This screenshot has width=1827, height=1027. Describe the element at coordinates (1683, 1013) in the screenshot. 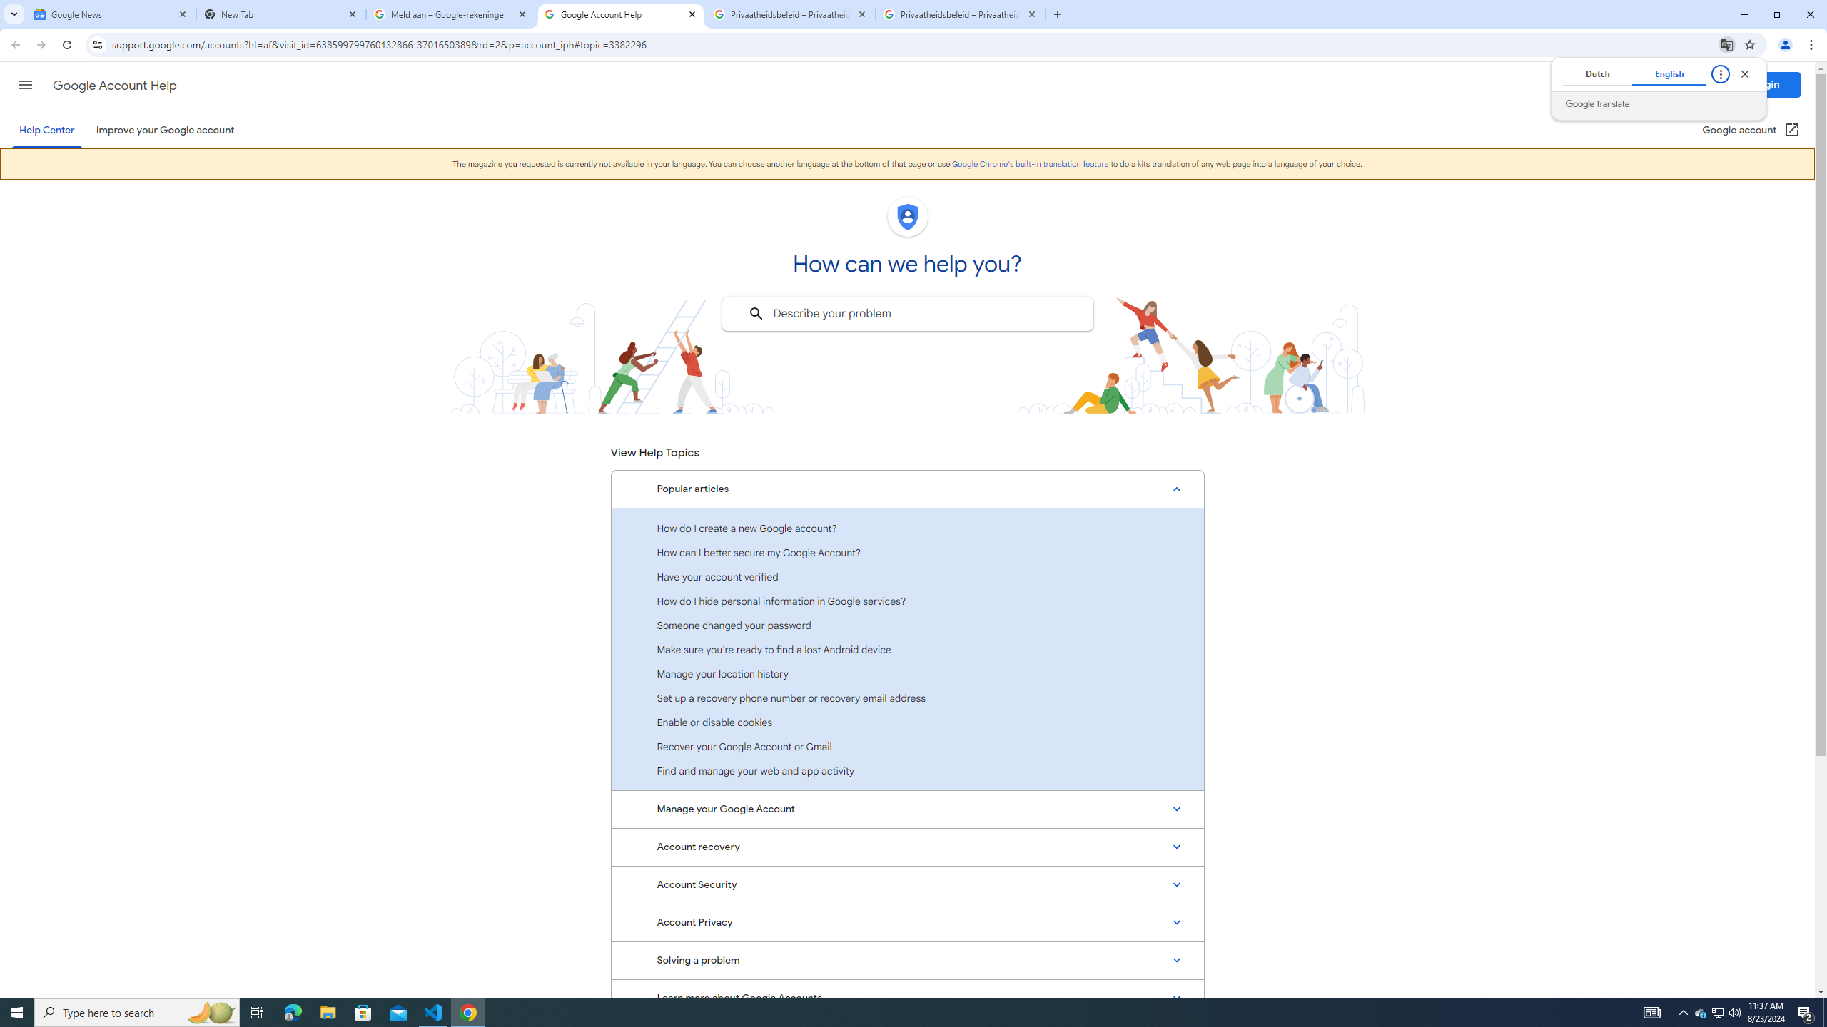

I see `Google News` at that location.